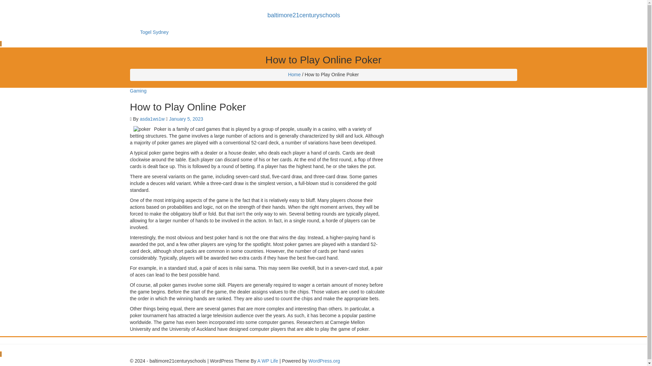  I want to click on asda1ws1w, so click(152, 119).